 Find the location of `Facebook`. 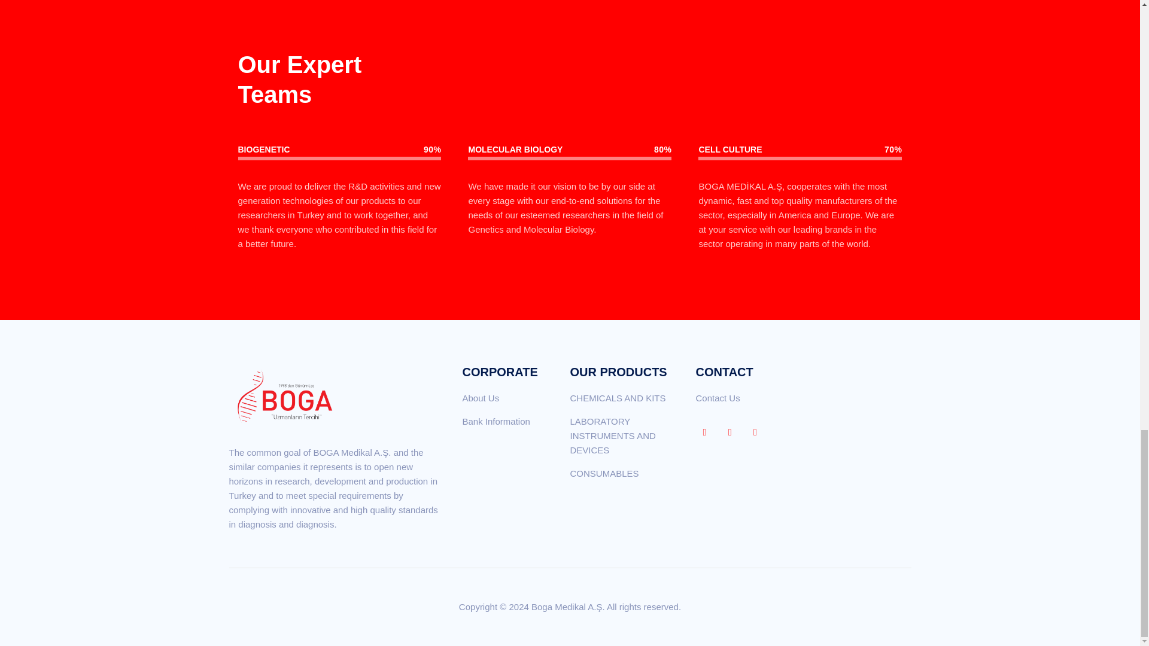

Facebook is located at coordinates (704, 432).